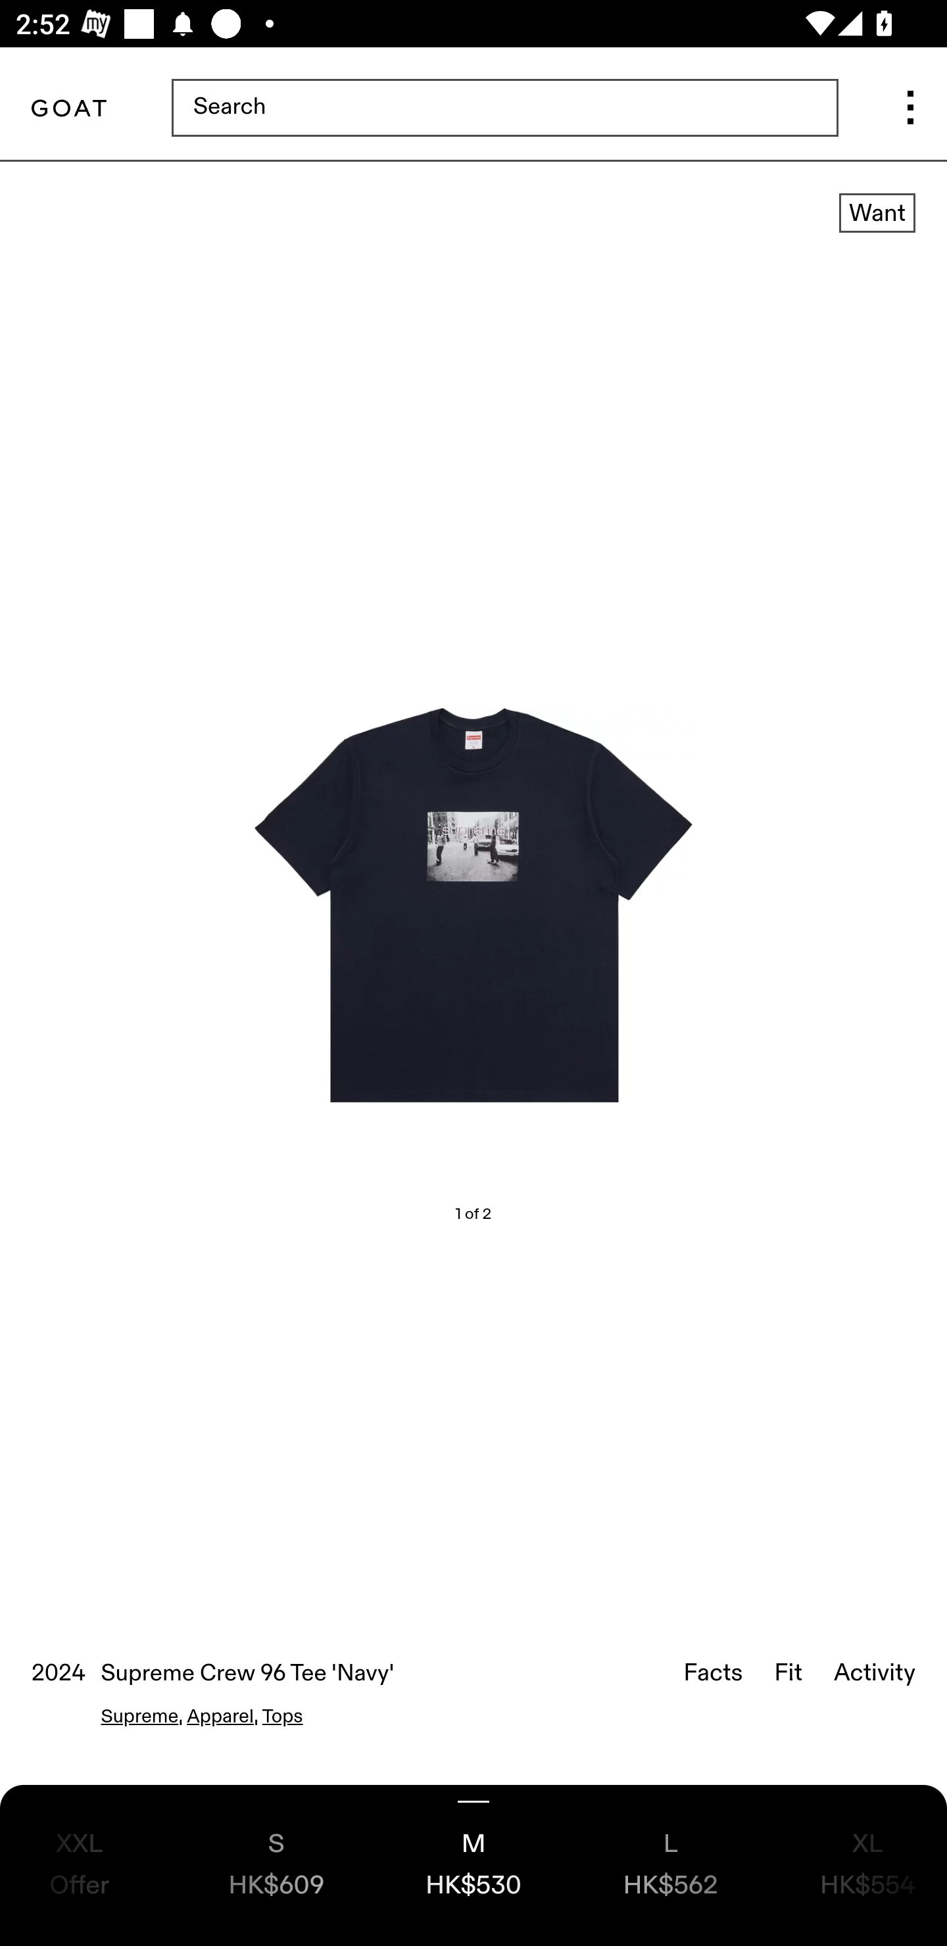 The image size is (947, 1946). Describe the element at coordinates (80, 1866) in the screenshot. I see `XXLOffer` at that location.